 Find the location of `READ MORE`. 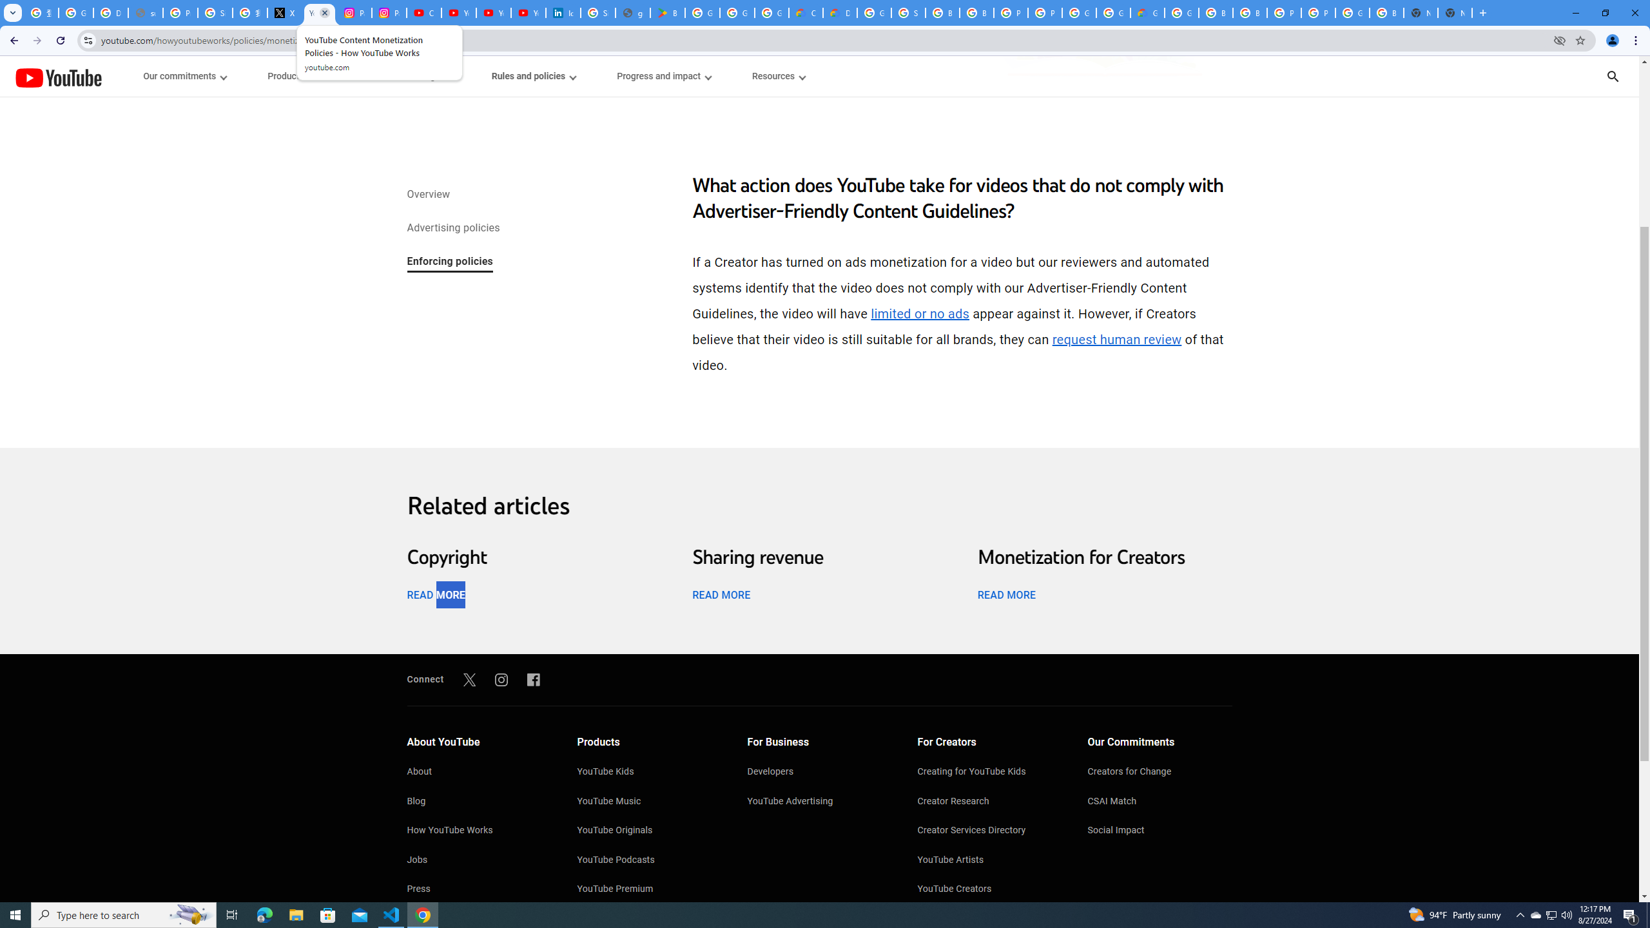

READ MORE is located at coordinates (1006, 594).